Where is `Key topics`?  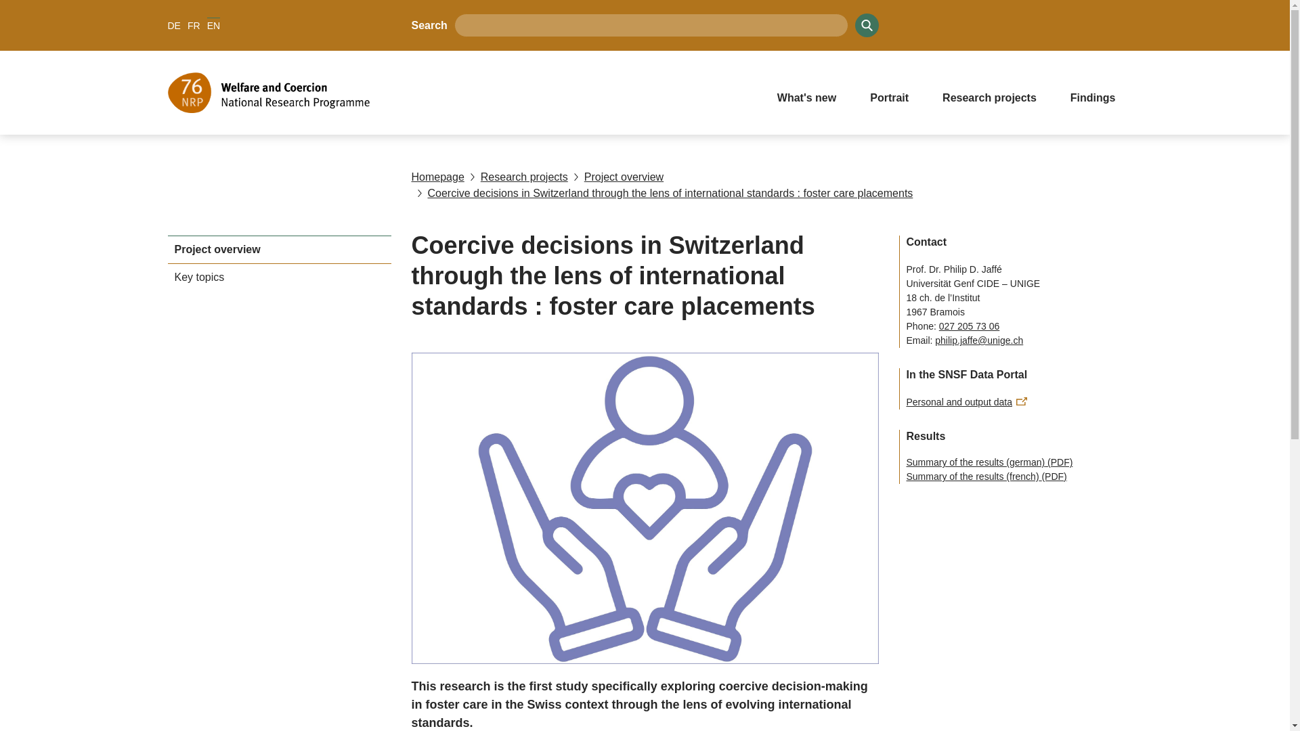 Key topics is located at coordinates (279, 278).